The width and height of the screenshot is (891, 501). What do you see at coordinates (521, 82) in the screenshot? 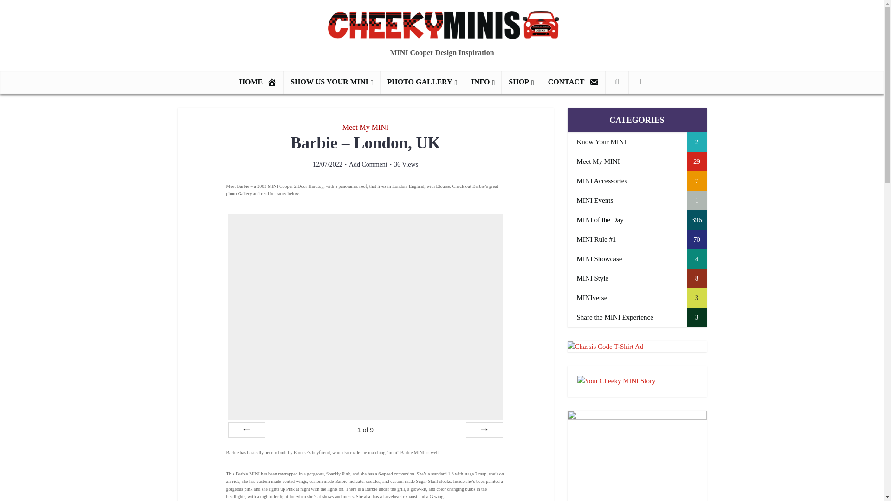
I see `SHOP` at bounding box center [521, 82].